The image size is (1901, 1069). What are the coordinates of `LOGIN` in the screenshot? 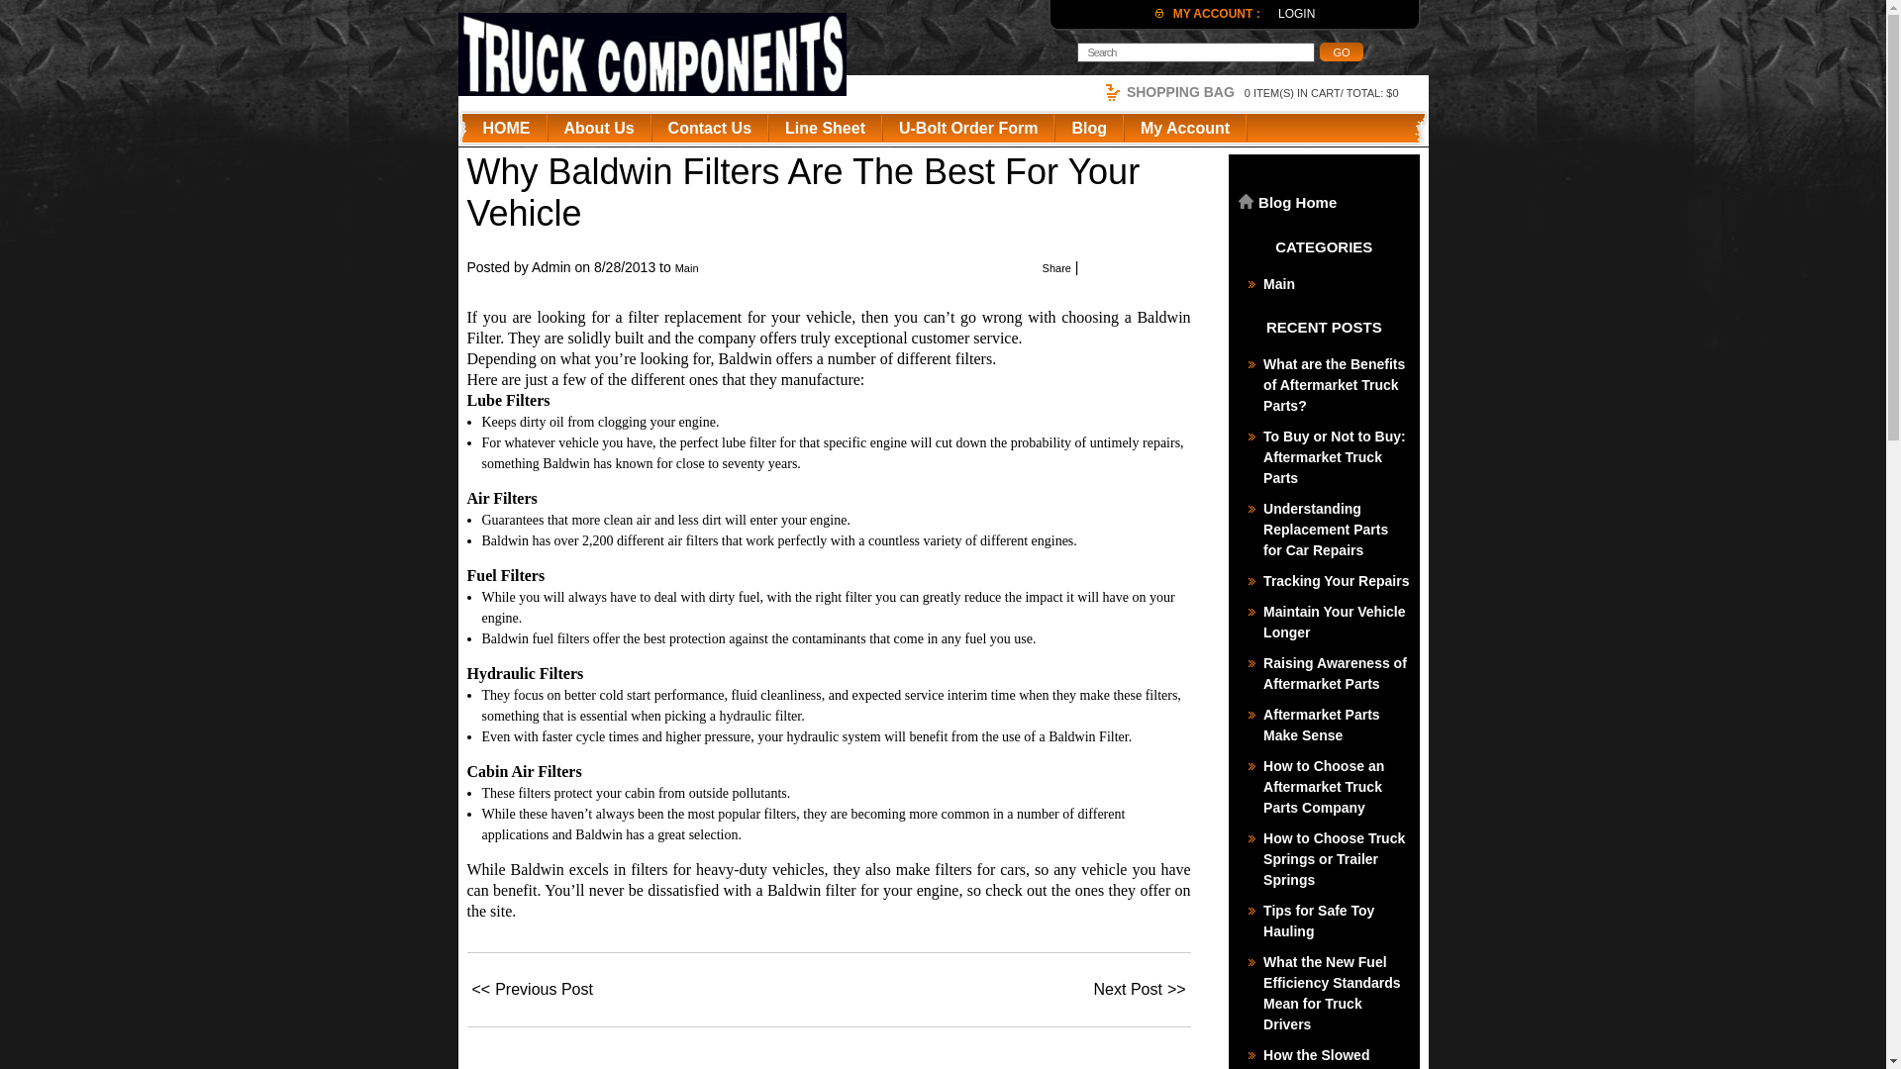 It's located at (1296, 13).